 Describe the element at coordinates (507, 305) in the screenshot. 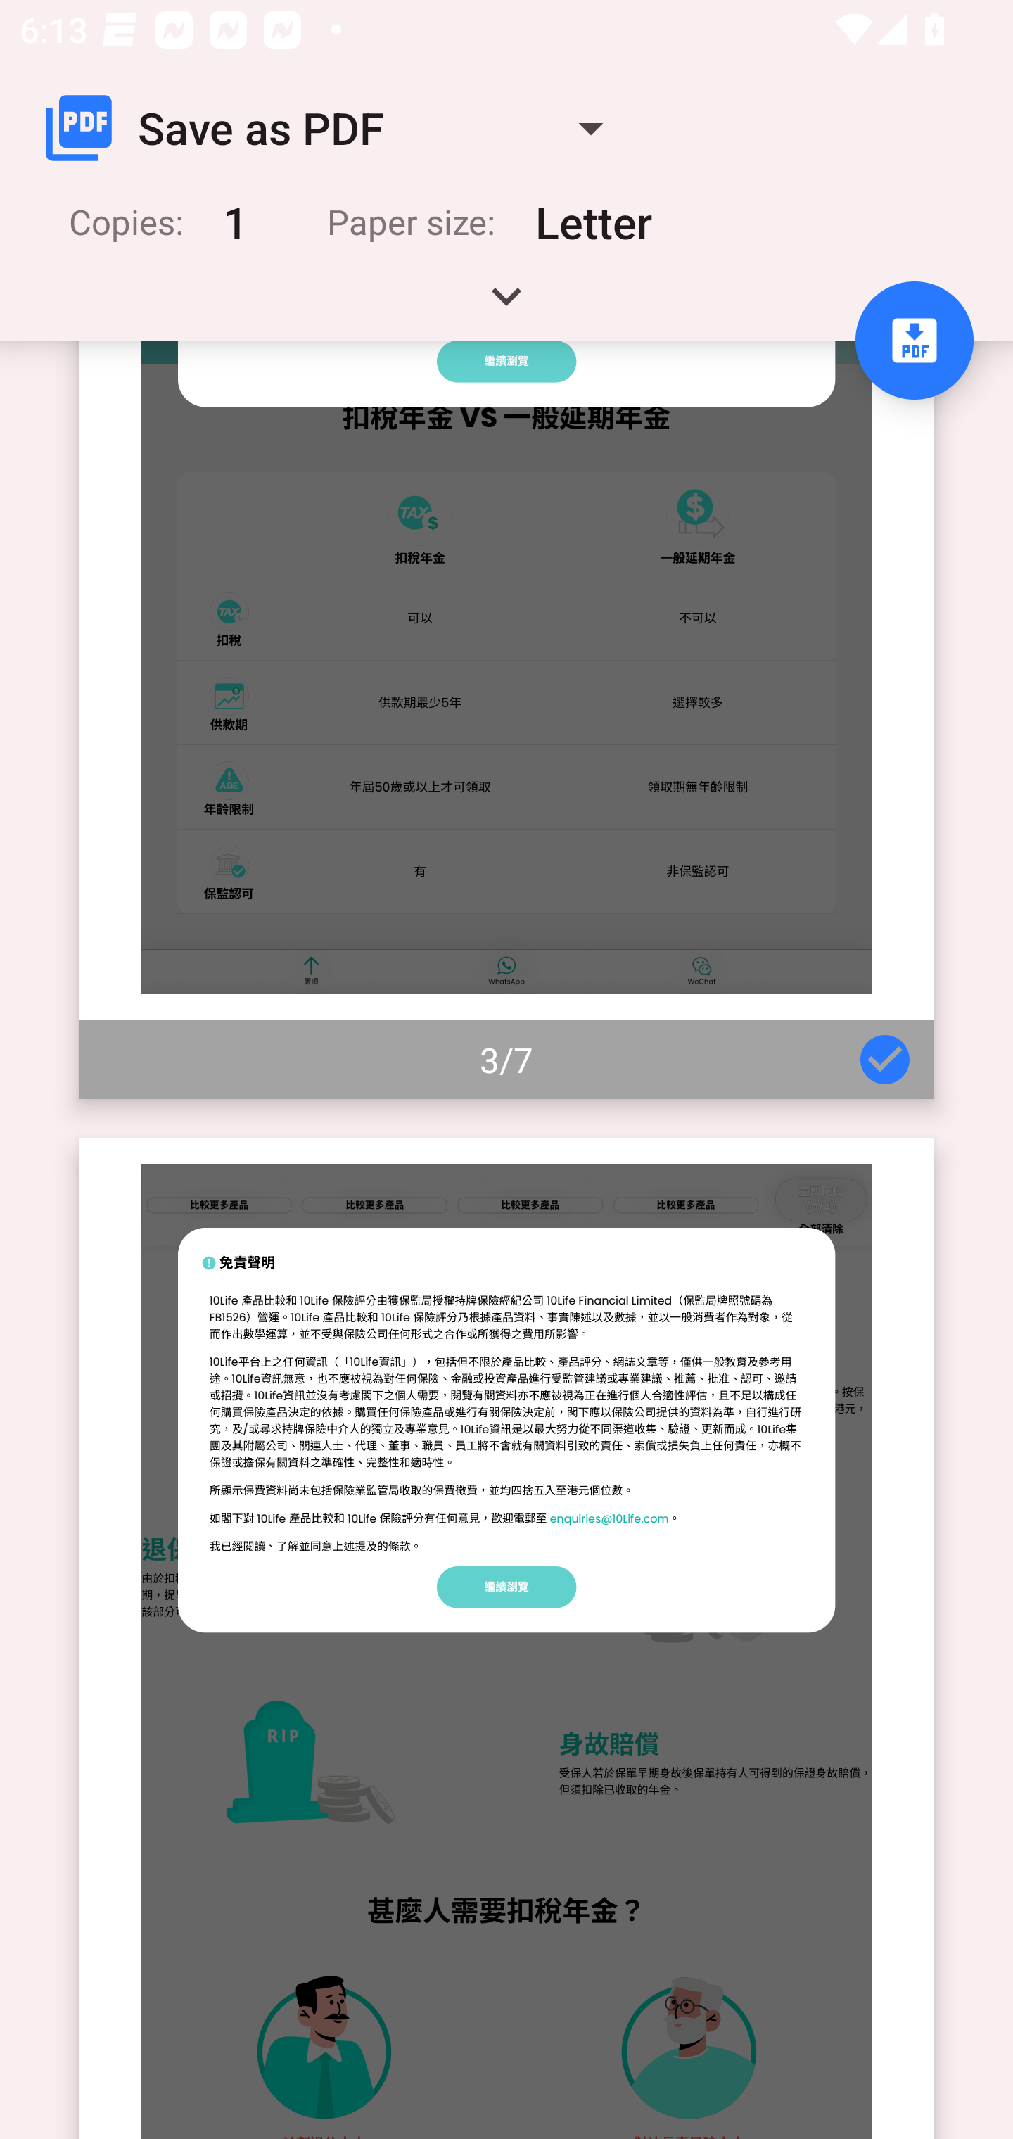

I see `Expand handle` at that location.